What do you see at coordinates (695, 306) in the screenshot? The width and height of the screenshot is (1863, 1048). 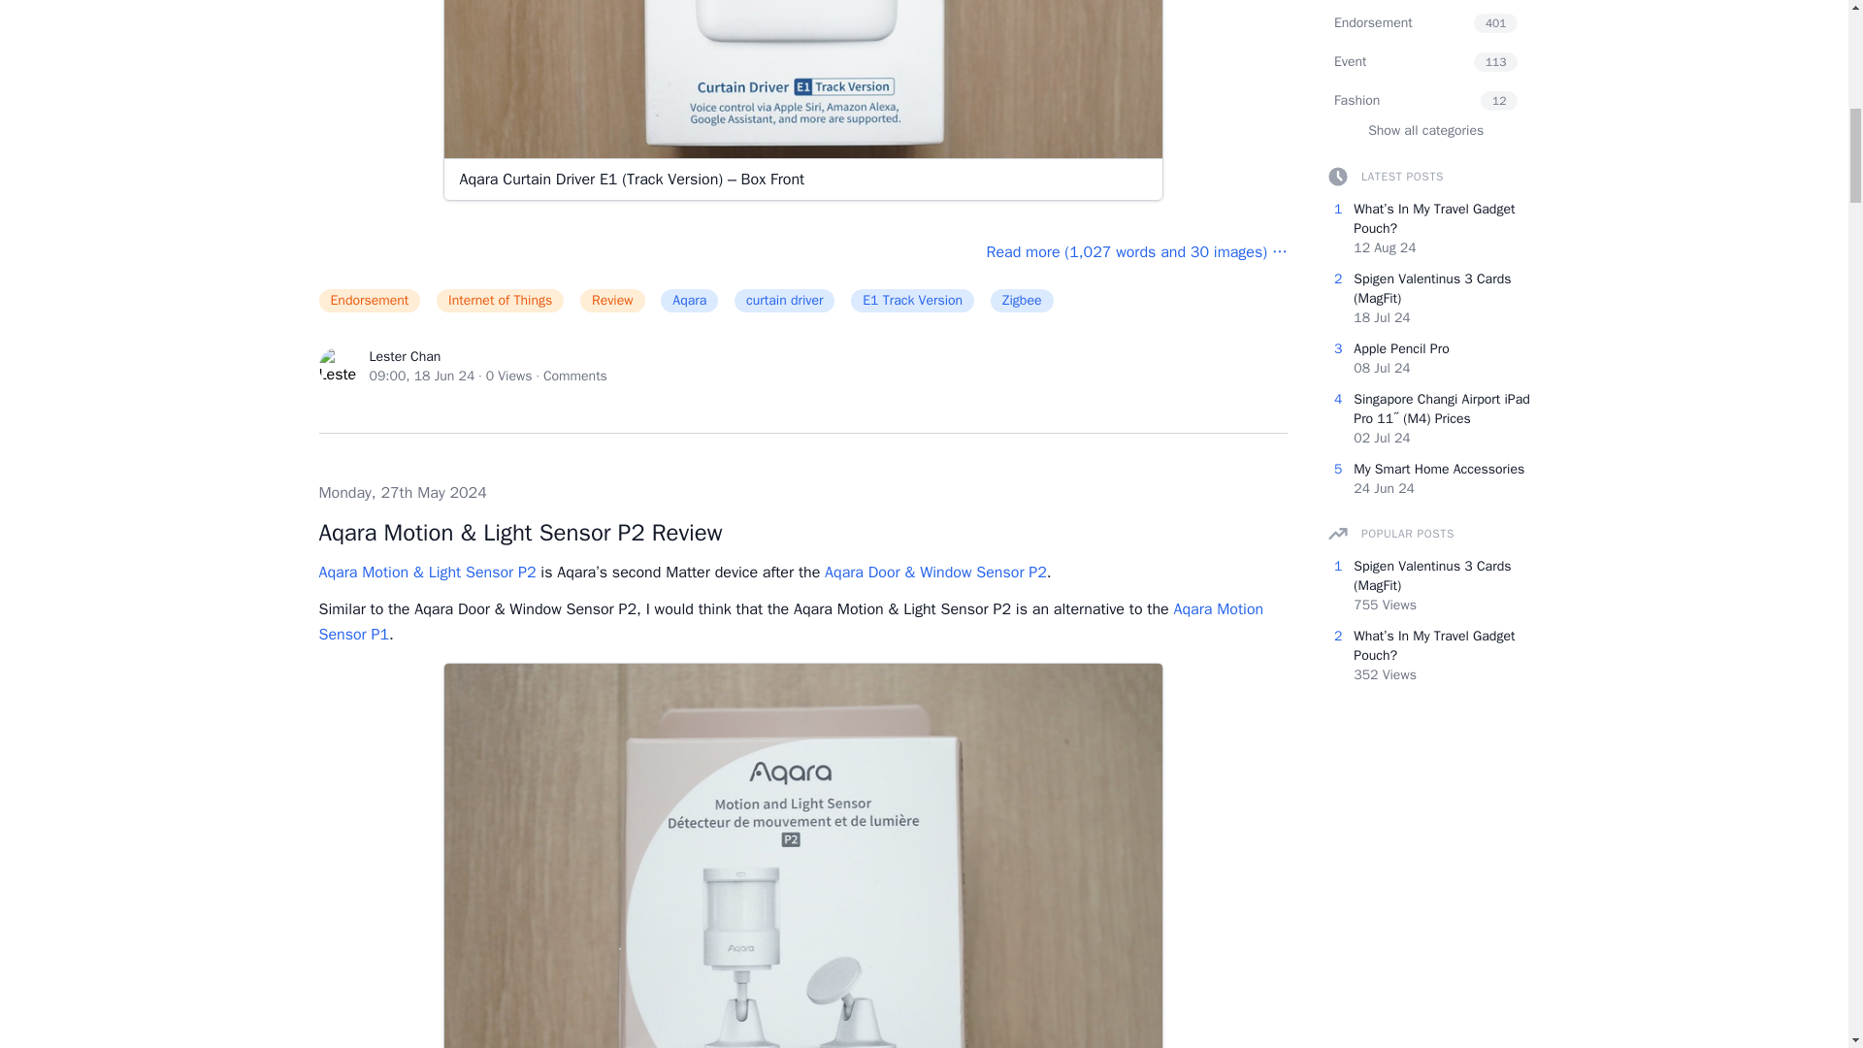 I see `Aqara` at bounding box center [695, 306].